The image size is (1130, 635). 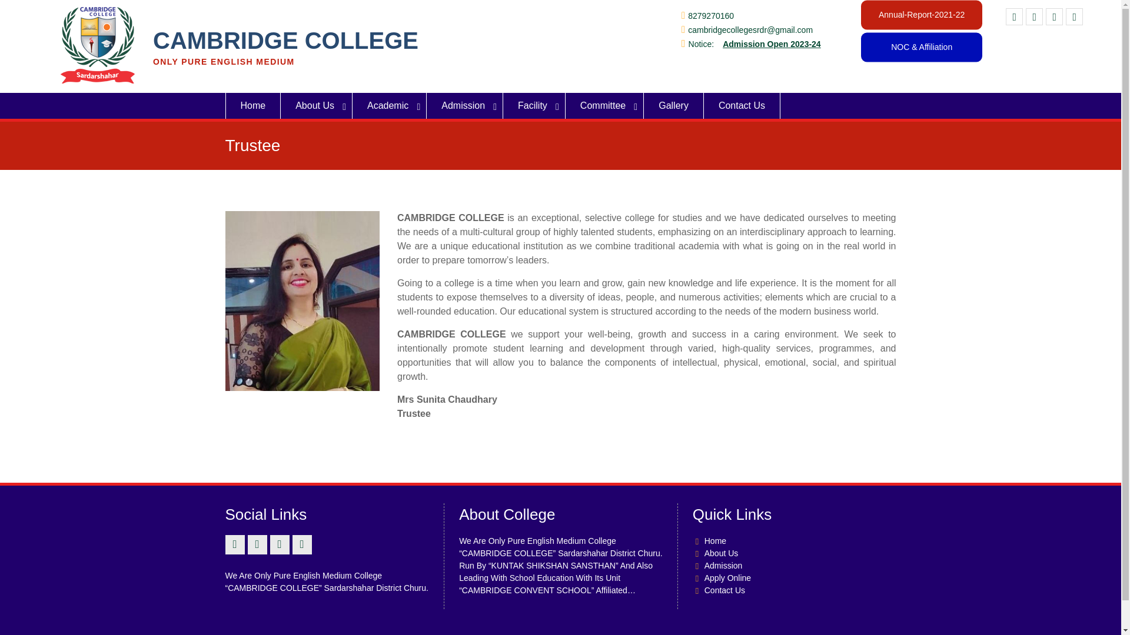 What do you see at coordinates (390, 105) in the screenshot?
I see `Academic` at bounding box center [390, 105].